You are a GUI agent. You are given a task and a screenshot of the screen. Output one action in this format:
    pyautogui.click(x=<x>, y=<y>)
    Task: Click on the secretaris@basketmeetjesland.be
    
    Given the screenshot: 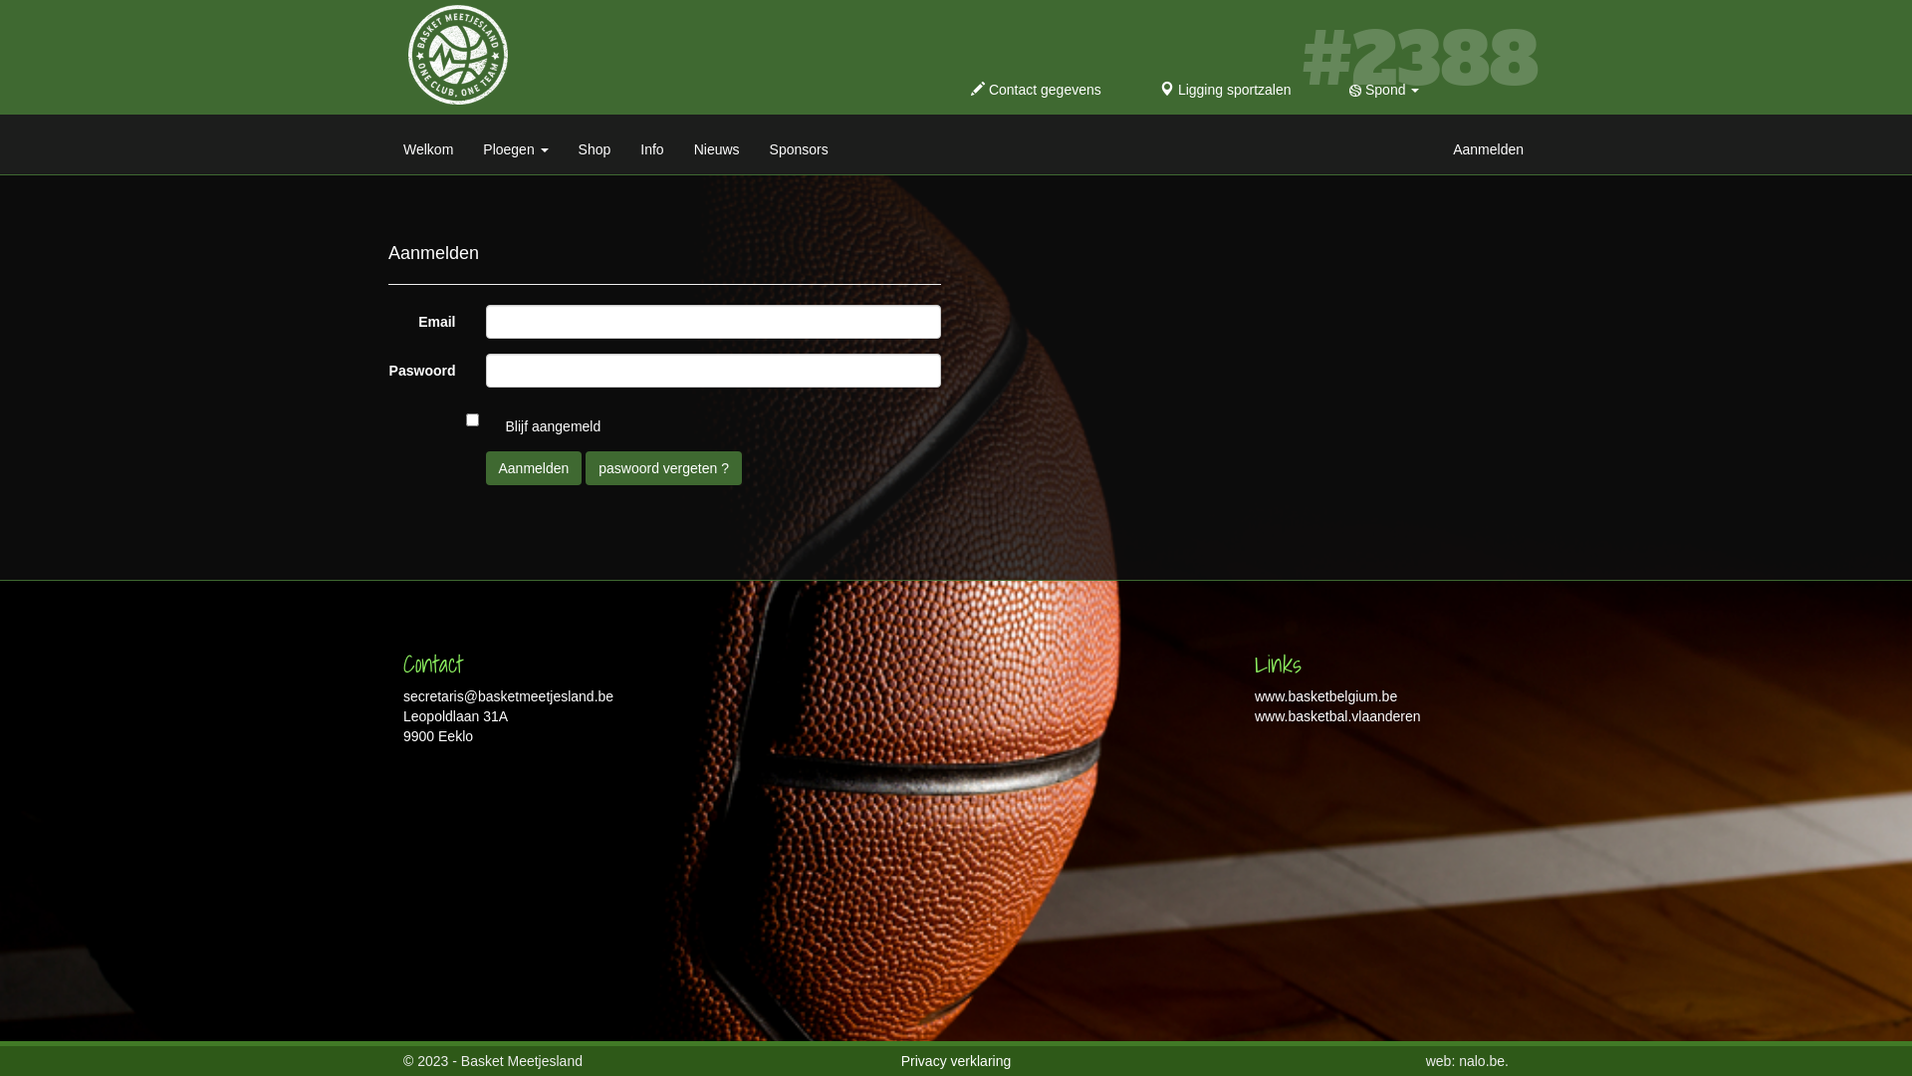 What is the action you would take?
    pyautogui.click(x=508, y=696)
    